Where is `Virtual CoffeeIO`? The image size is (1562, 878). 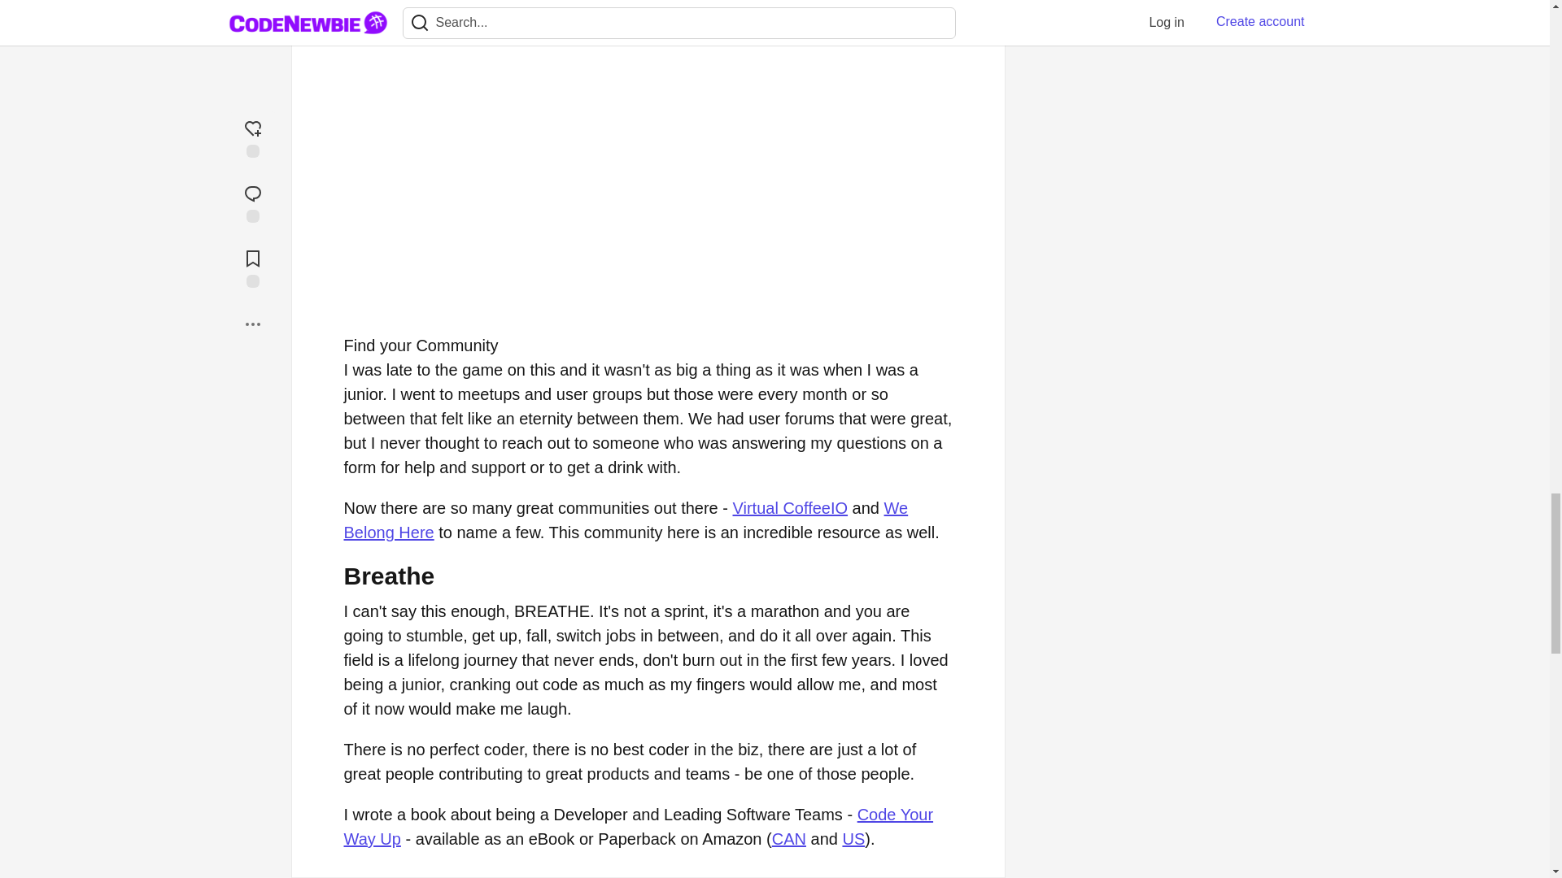
Virtual CoffeeIO is located at coordinates (790, 508).